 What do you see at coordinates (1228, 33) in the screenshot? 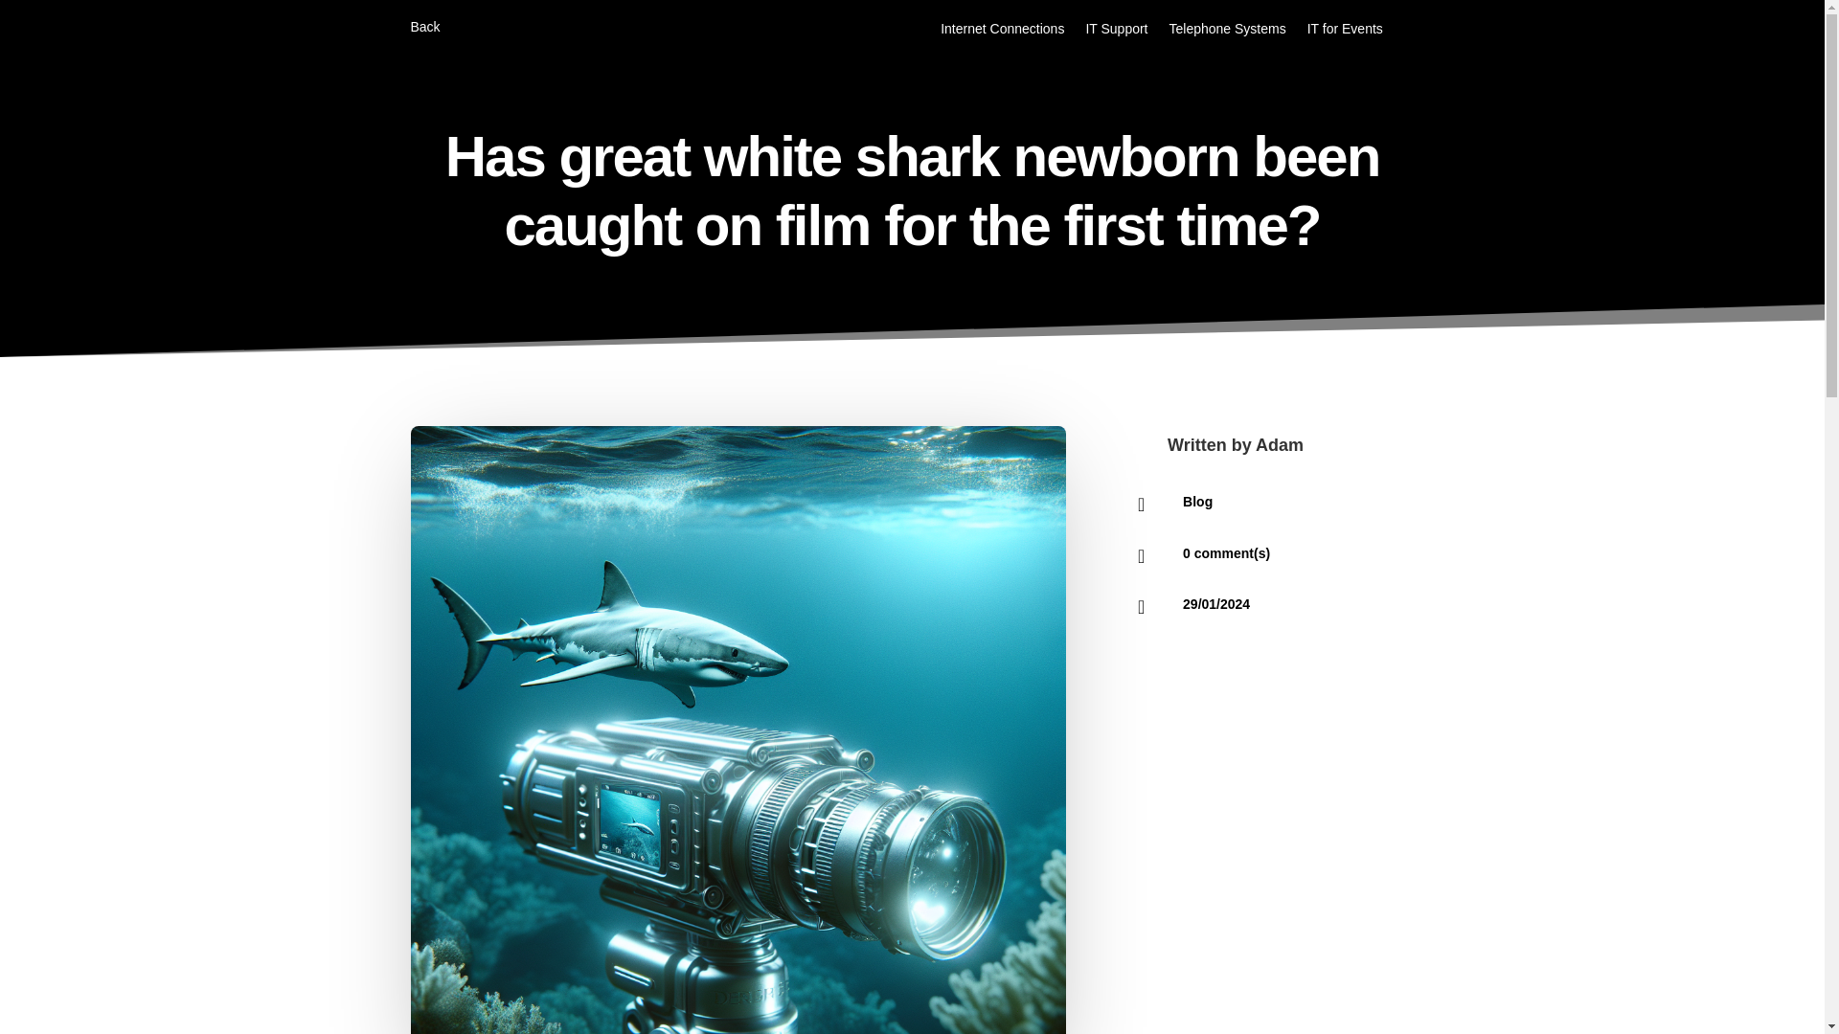
I see `Telephone Systems` at bounding box center [1228, 33].